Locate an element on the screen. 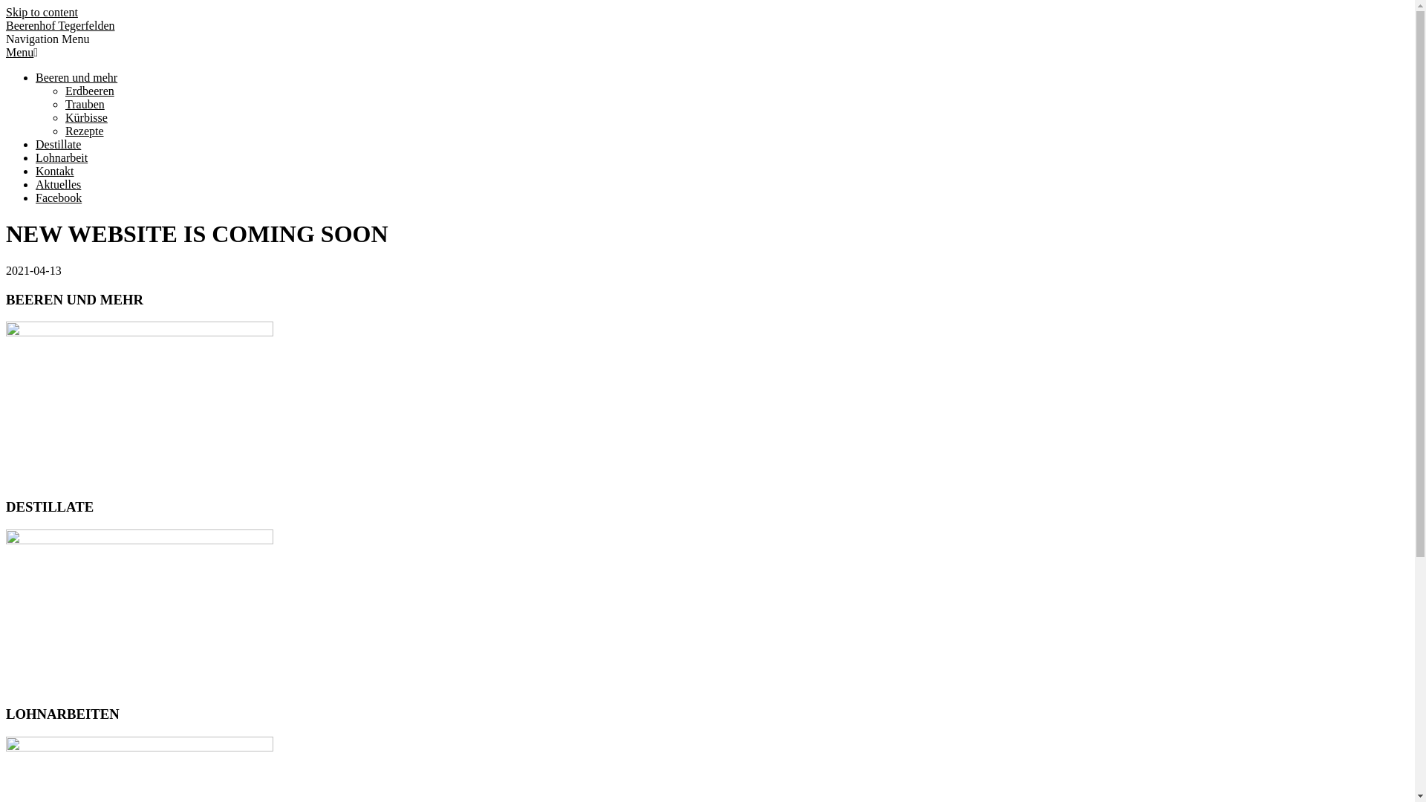  Rezepte is located at coordinates (85, 131).